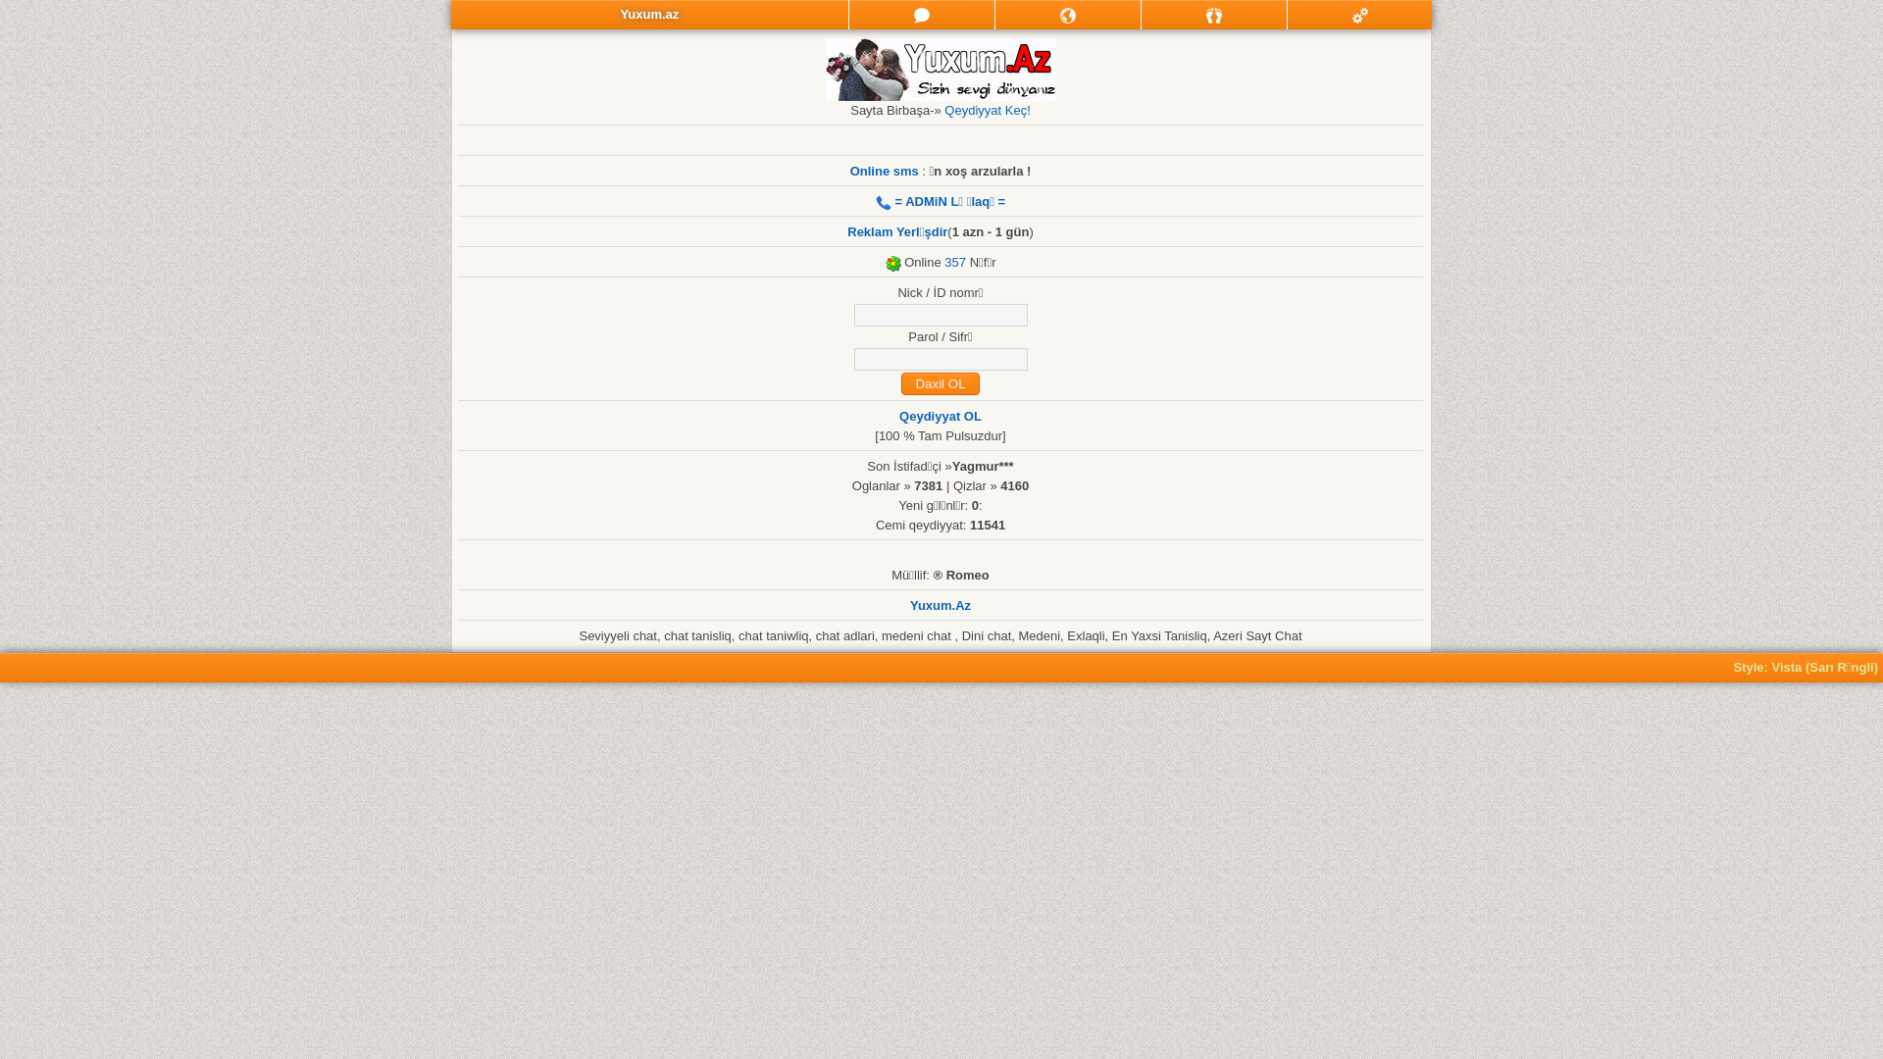 The image size is (1883, 1059). I want to click on 357, so click(955, 263).